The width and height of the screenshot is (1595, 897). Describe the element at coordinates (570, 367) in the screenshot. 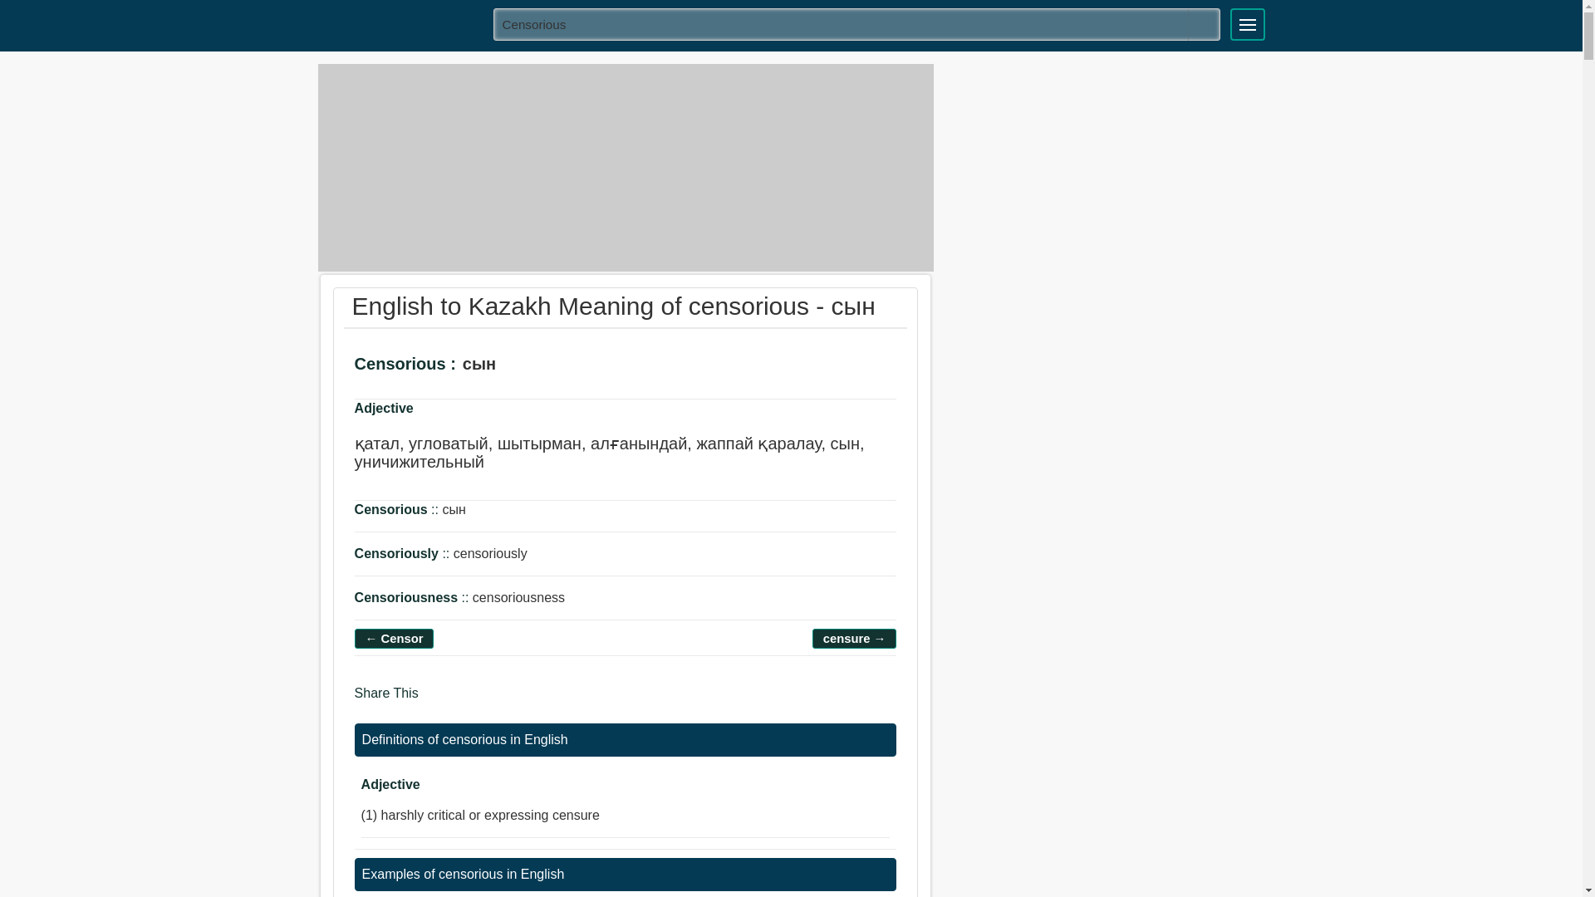

I see `Add To Favorites` at that location.